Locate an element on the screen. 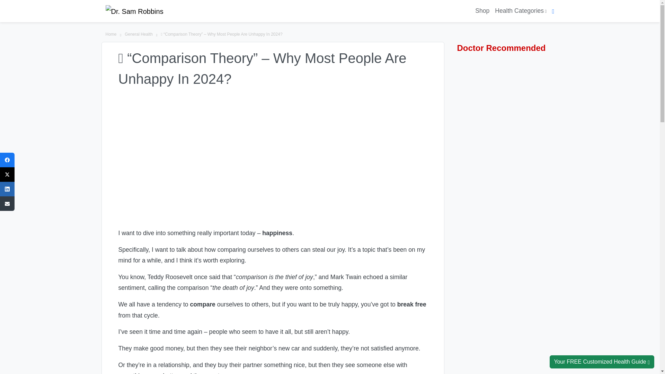 This screenshot has width=665, height=374. Health Categories is located at coordinates (520, 11).